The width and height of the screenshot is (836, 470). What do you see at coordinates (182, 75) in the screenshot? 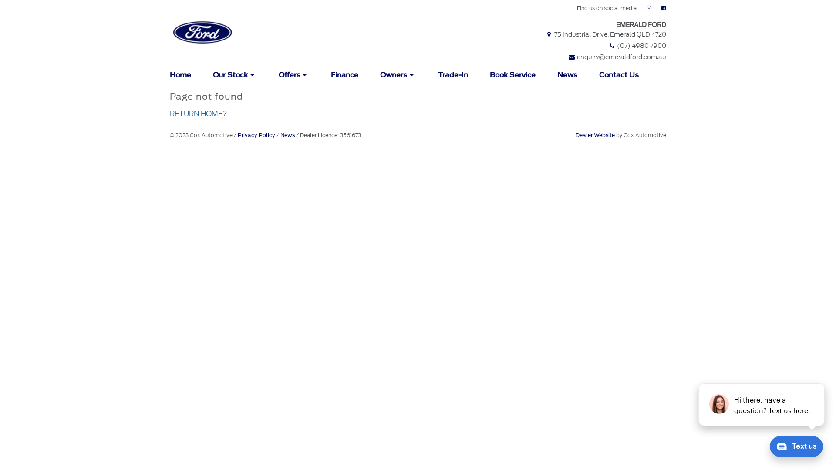
I see `Home` at bounding box center [182, 75].